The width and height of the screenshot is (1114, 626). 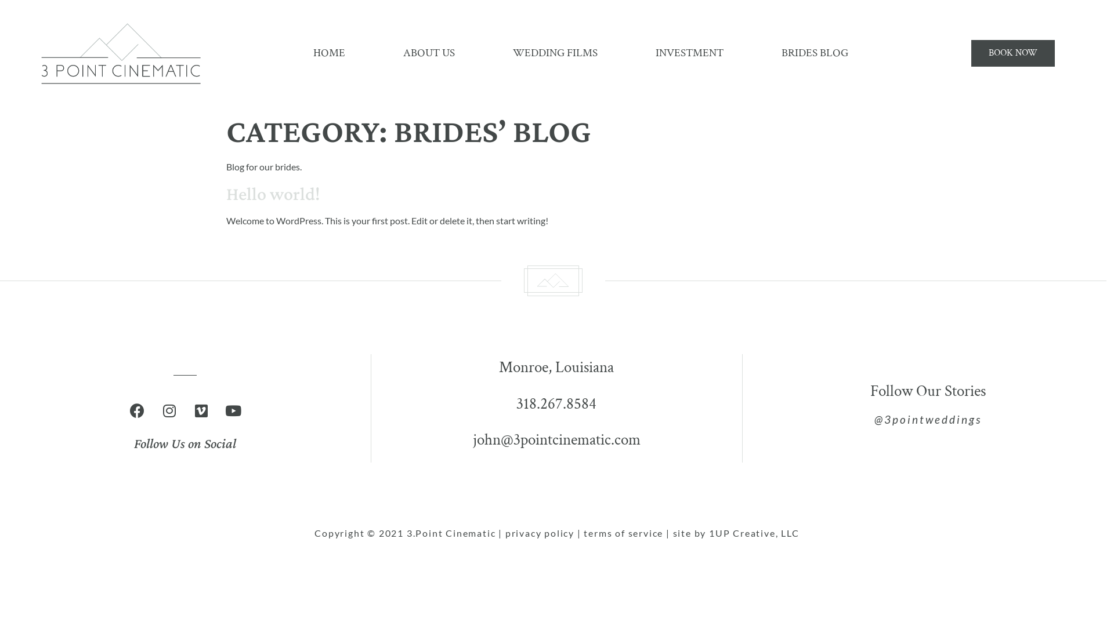 What do you see at coordinates (273, 194) in the screenshot?
I see `Hello world!` at bounding box center [273, 194].